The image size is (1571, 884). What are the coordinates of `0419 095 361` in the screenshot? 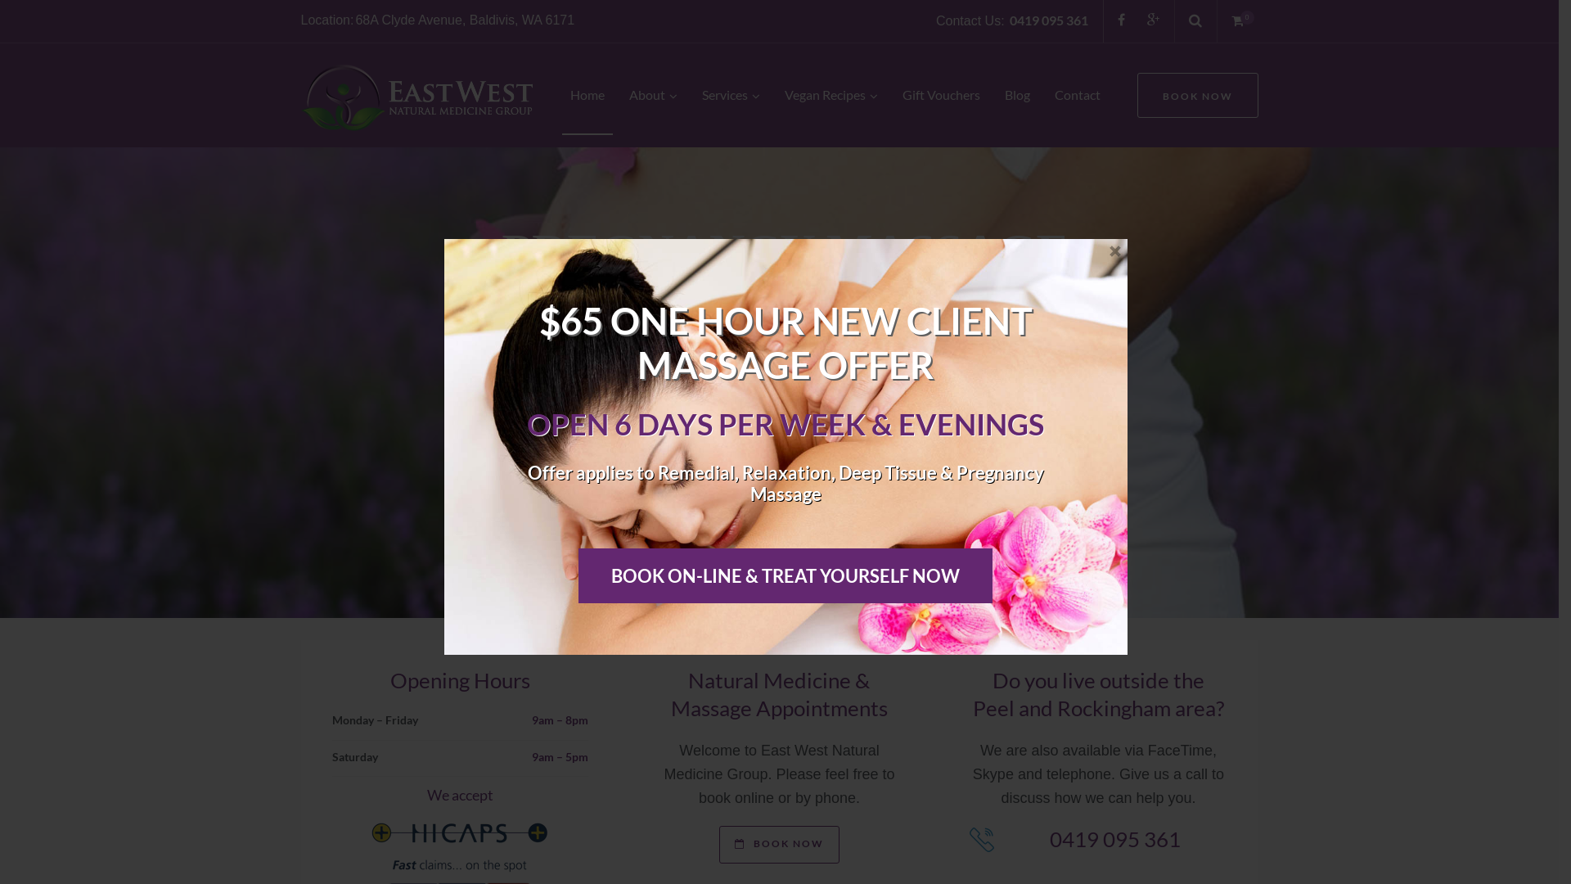 It's located at (1115, 839).